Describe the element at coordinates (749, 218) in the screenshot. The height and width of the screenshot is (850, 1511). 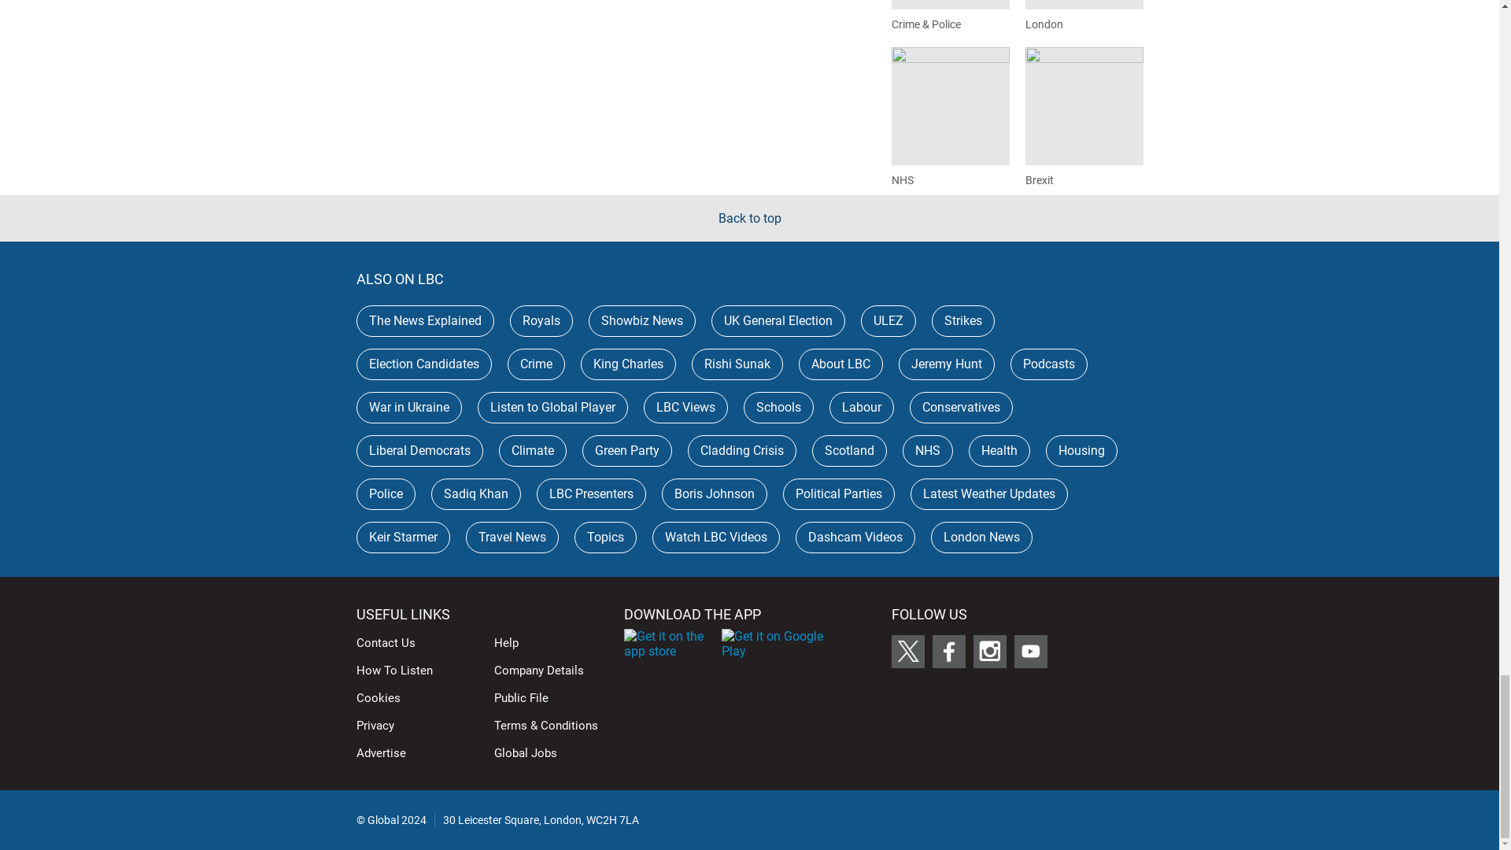
I see `Back to top` at that location.